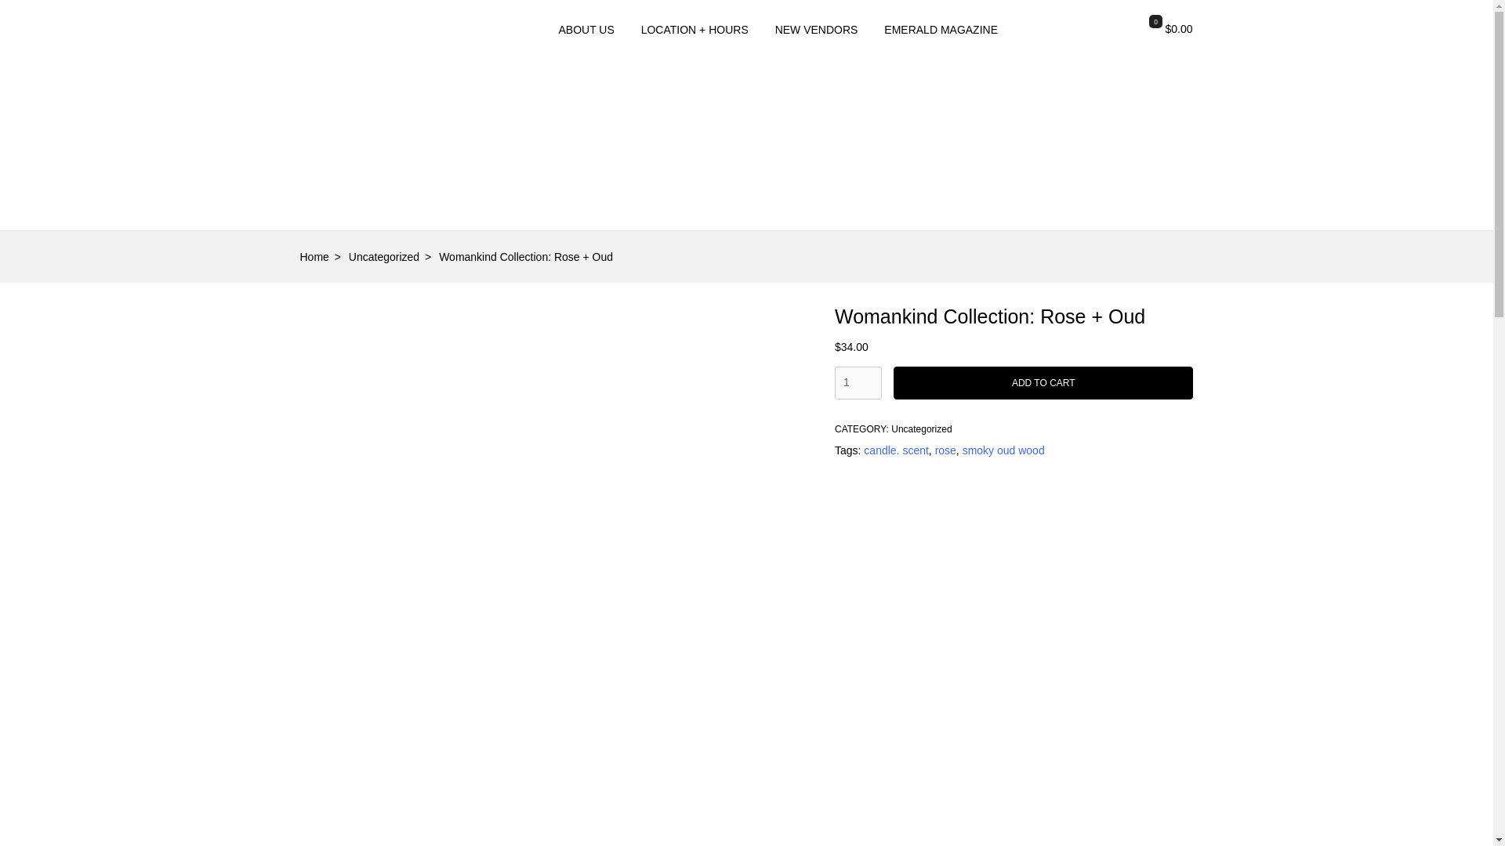 The width and height of the screenshot is (1505, 846). I want to click on Uncategorized, so click(920, 429).